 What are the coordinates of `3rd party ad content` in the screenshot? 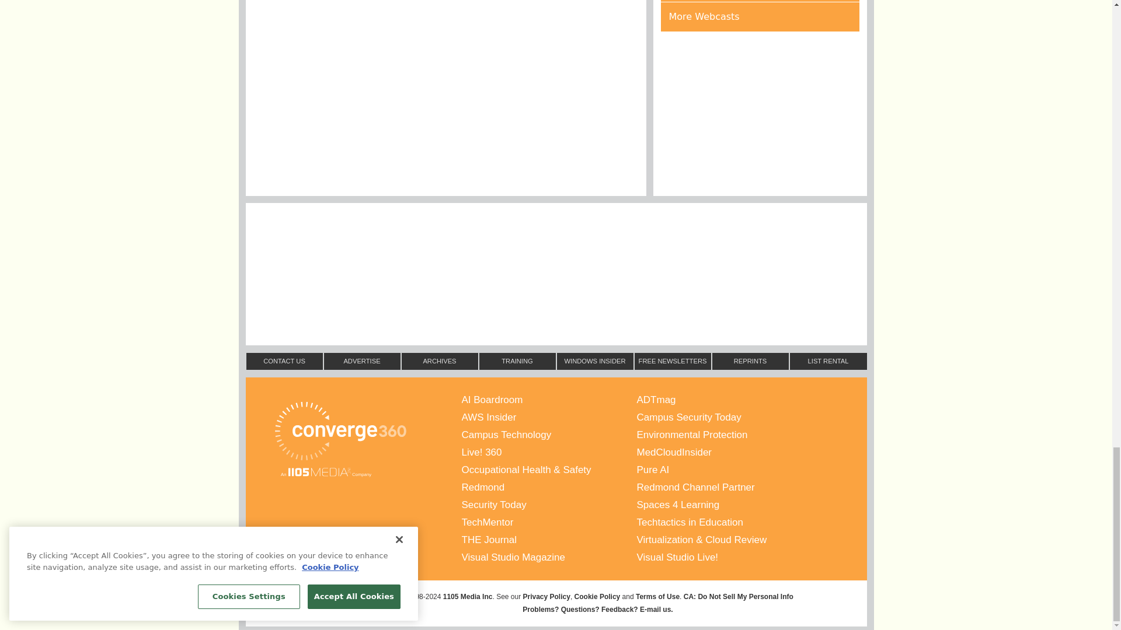 It's located at (555, 238).